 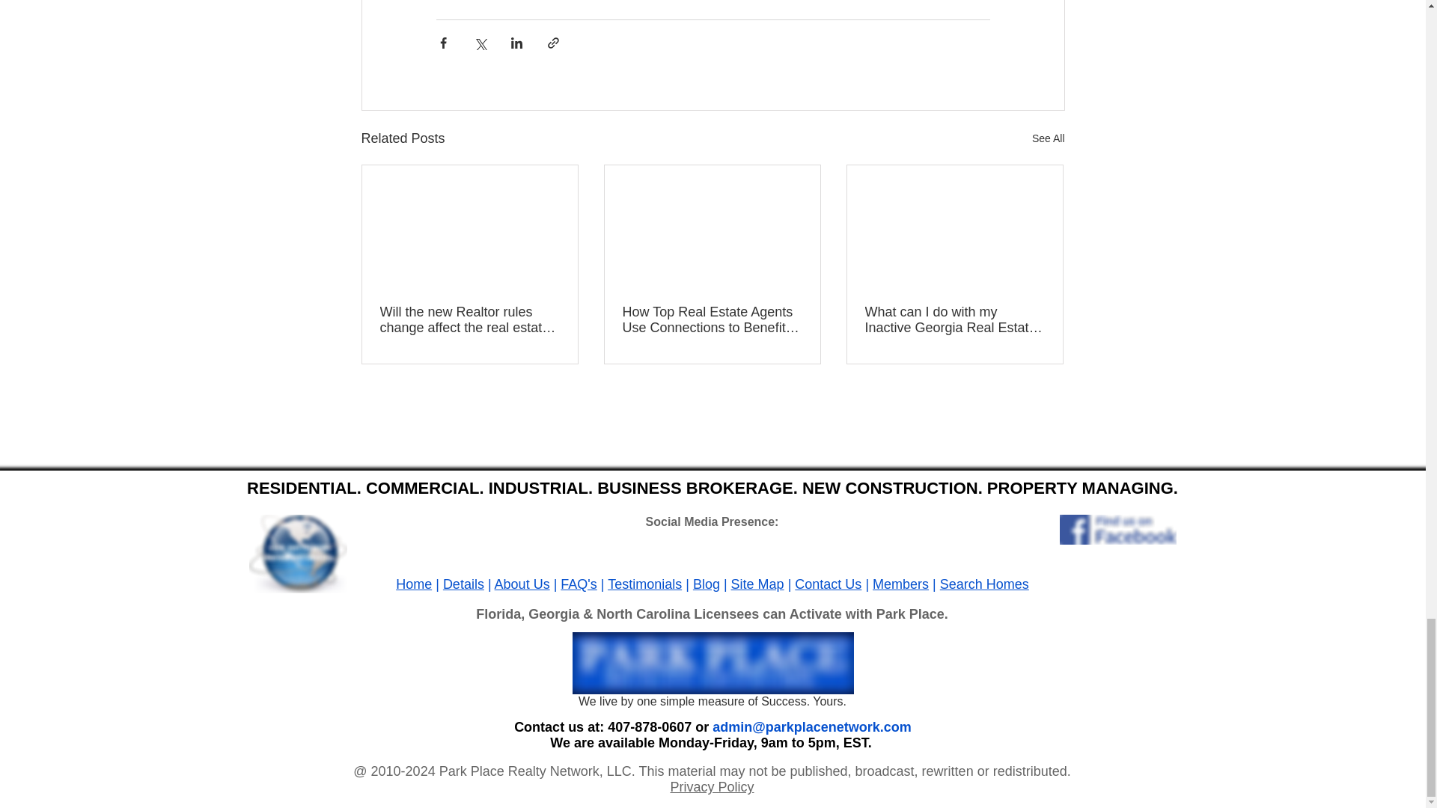 What do you see at coordinates (522, 584) in the screenshot?
I see `About Us` at bounding box center [522, 584].